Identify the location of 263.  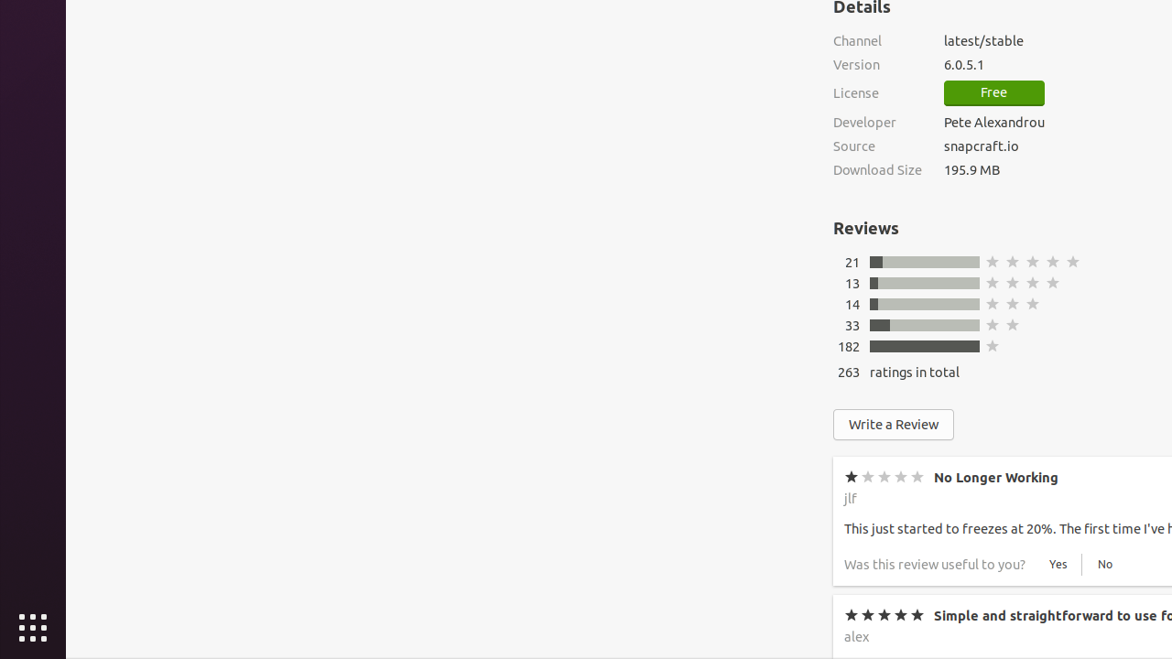
(849, 372).